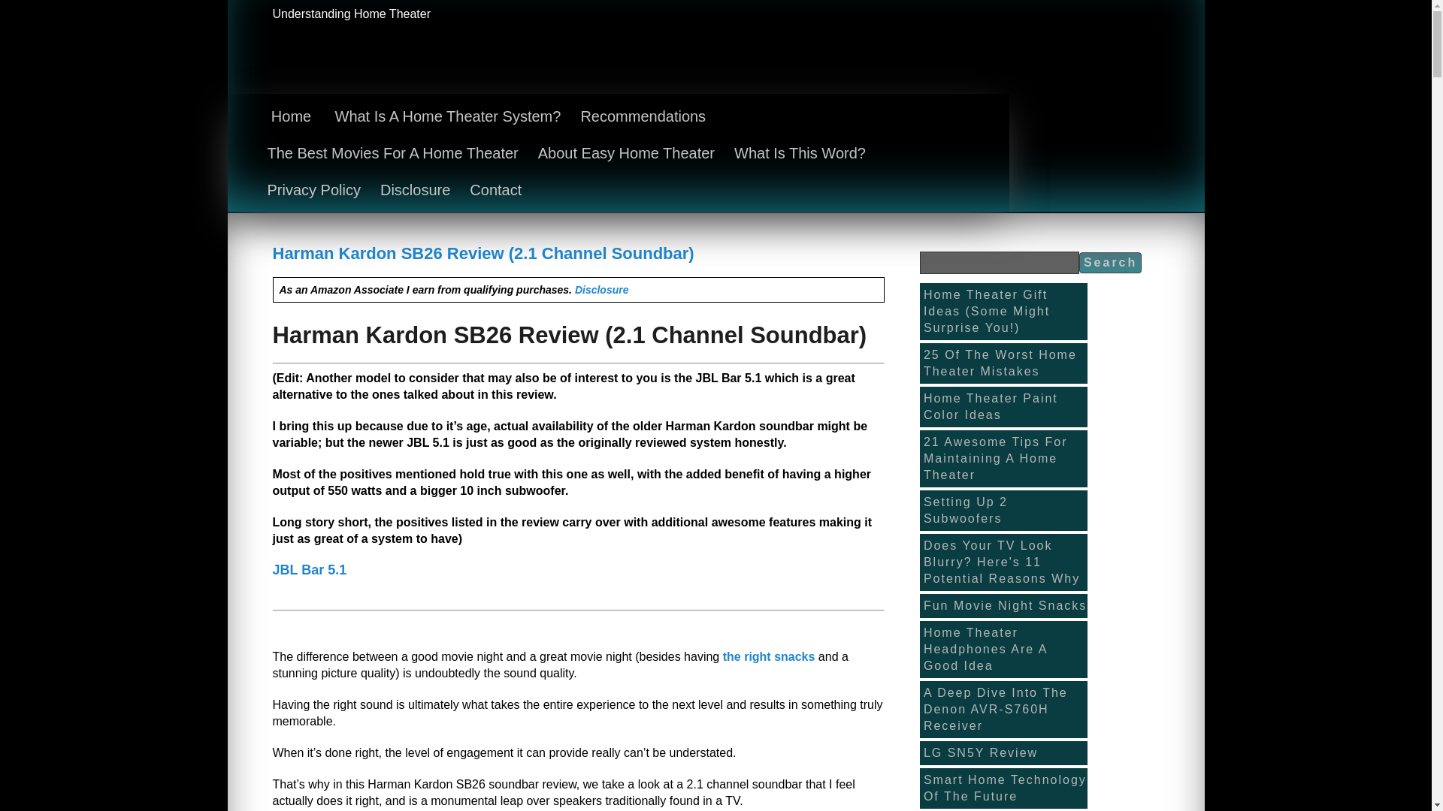 This screenshot has height=811, width=1443. Describe the element at coordinates (309, 569) in the screenshot. I see `JBL Bar 5.1` at that location.